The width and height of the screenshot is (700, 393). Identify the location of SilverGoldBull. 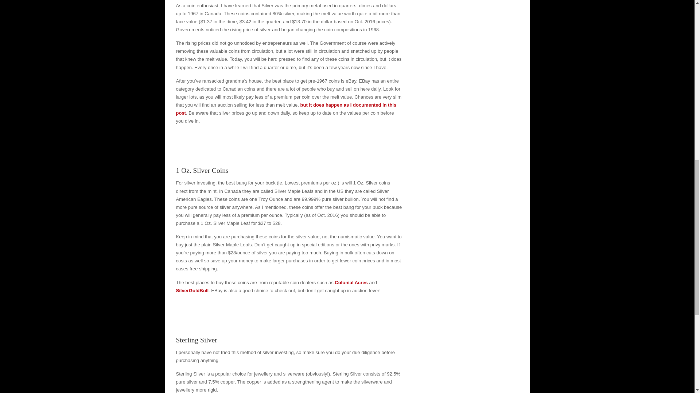
(192, 290).